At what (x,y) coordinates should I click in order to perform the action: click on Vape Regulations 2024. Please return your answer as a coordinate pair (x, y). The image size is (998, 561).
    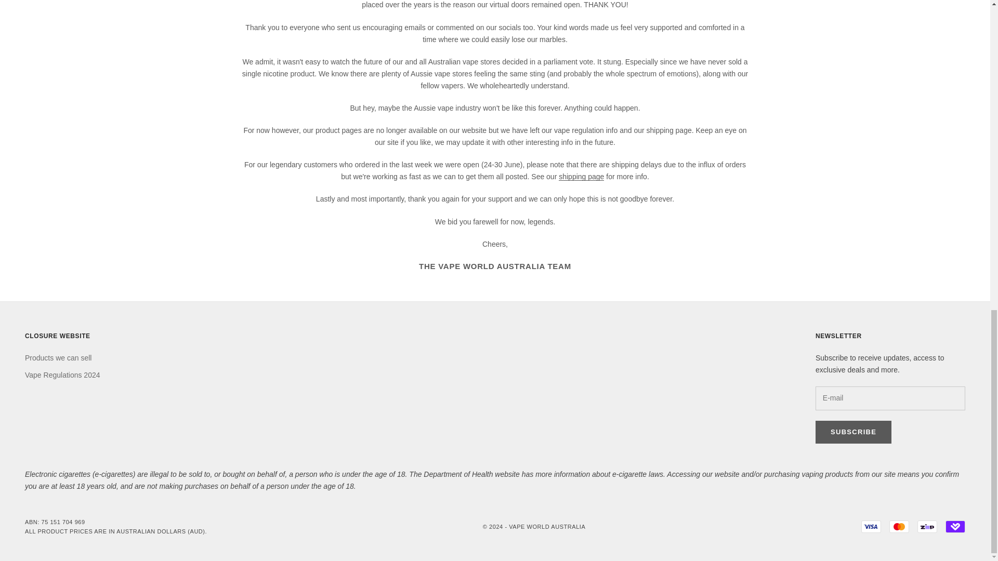
    Looking at the image, I should click on (62, 375).